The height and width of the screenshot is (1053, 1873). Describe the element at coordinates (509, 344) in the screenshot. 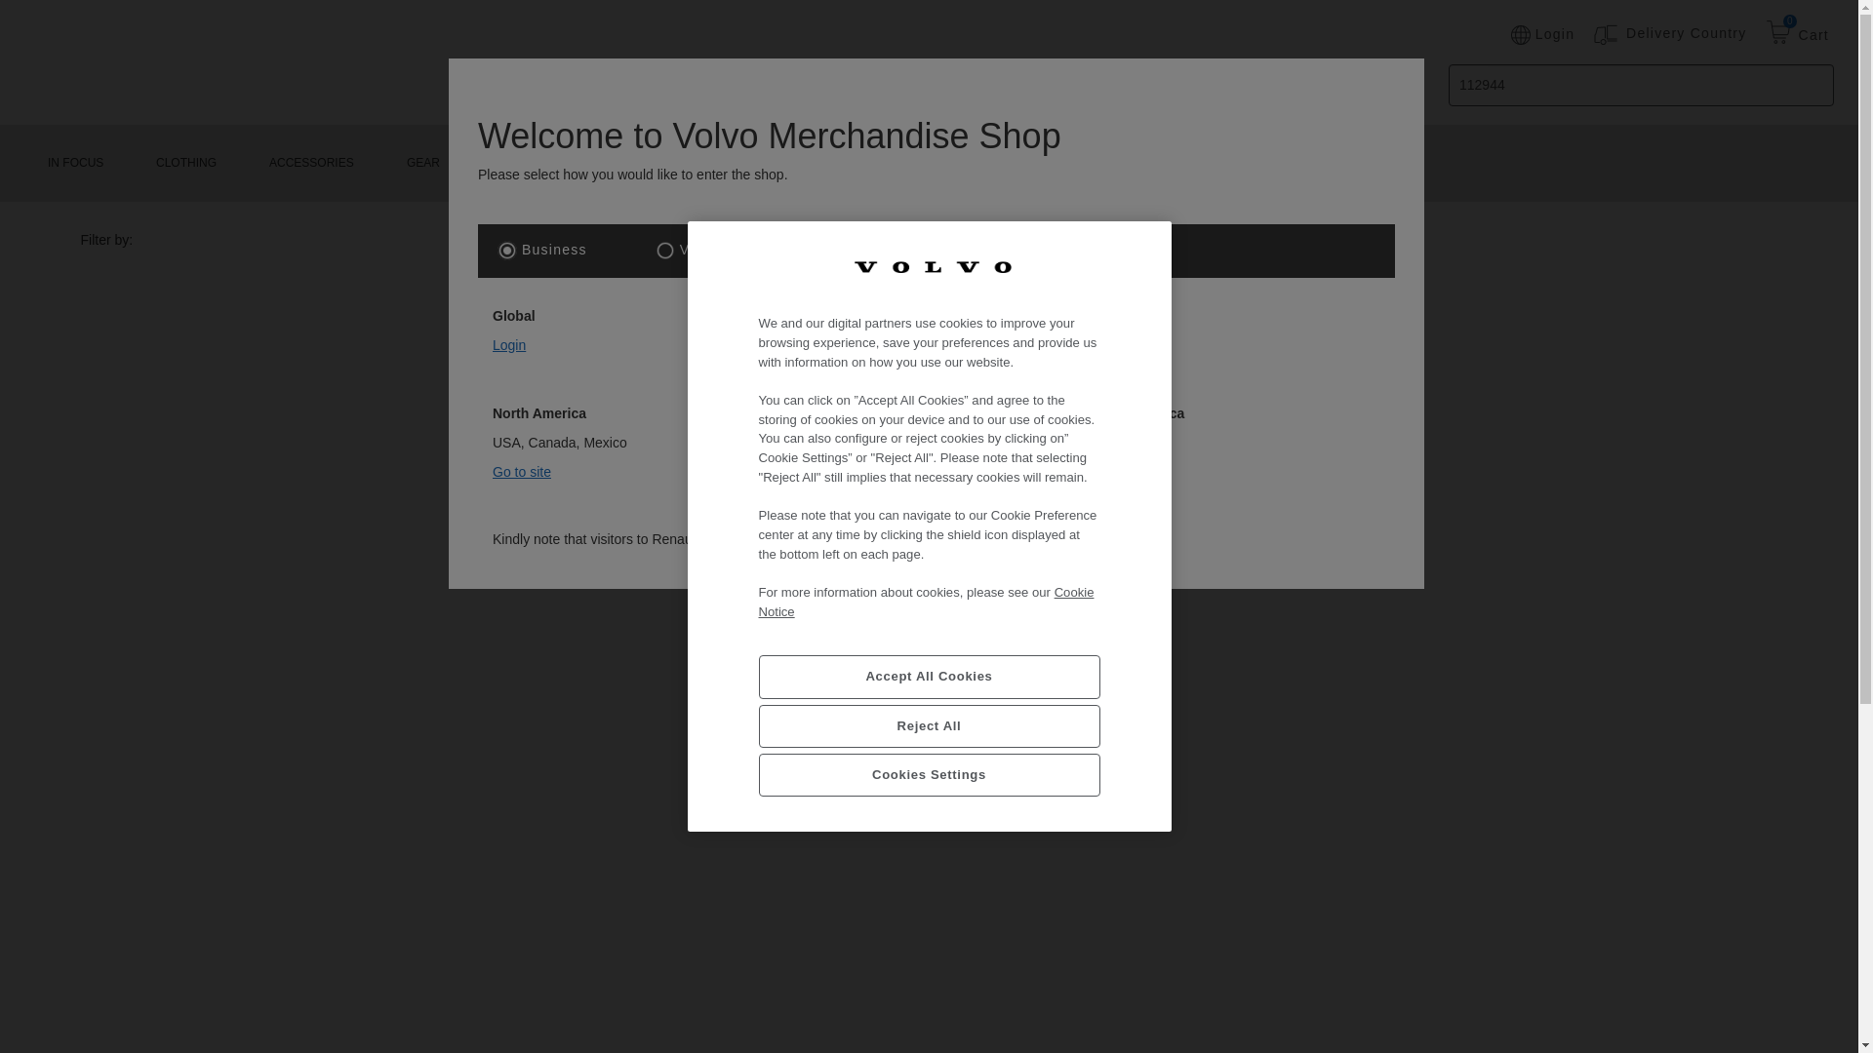

I see `Login` at that location.